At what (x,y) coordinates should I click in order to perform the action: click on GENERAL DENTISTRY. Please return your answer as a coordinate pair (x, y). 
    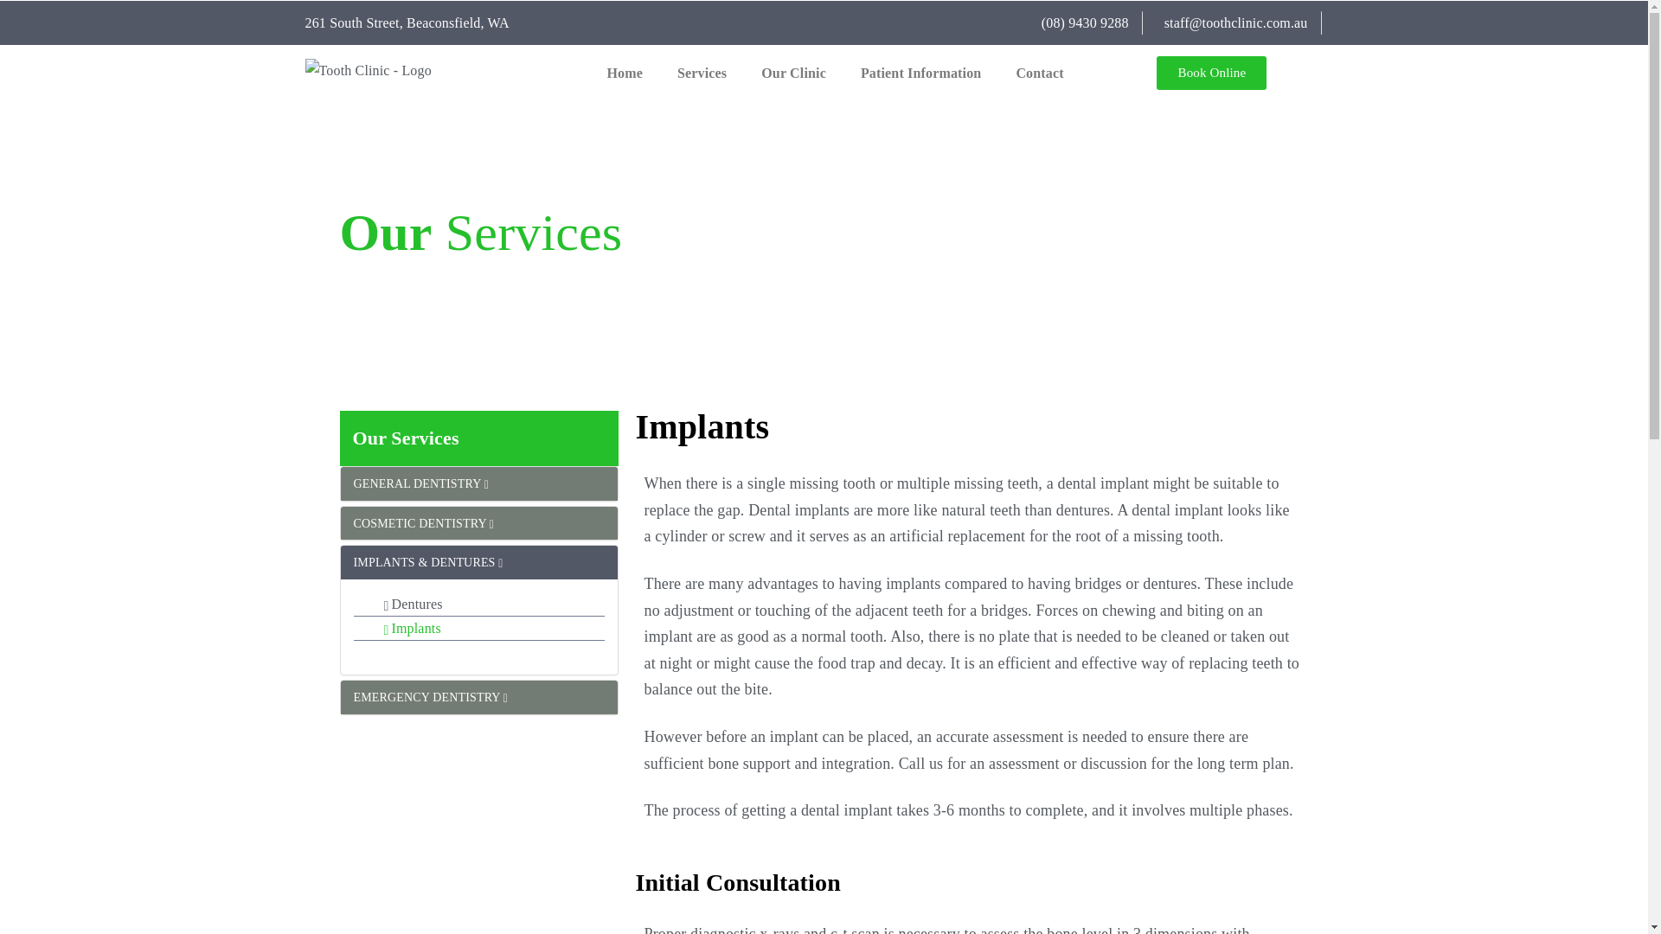
    Looking at the image, I should click on (420, 483).